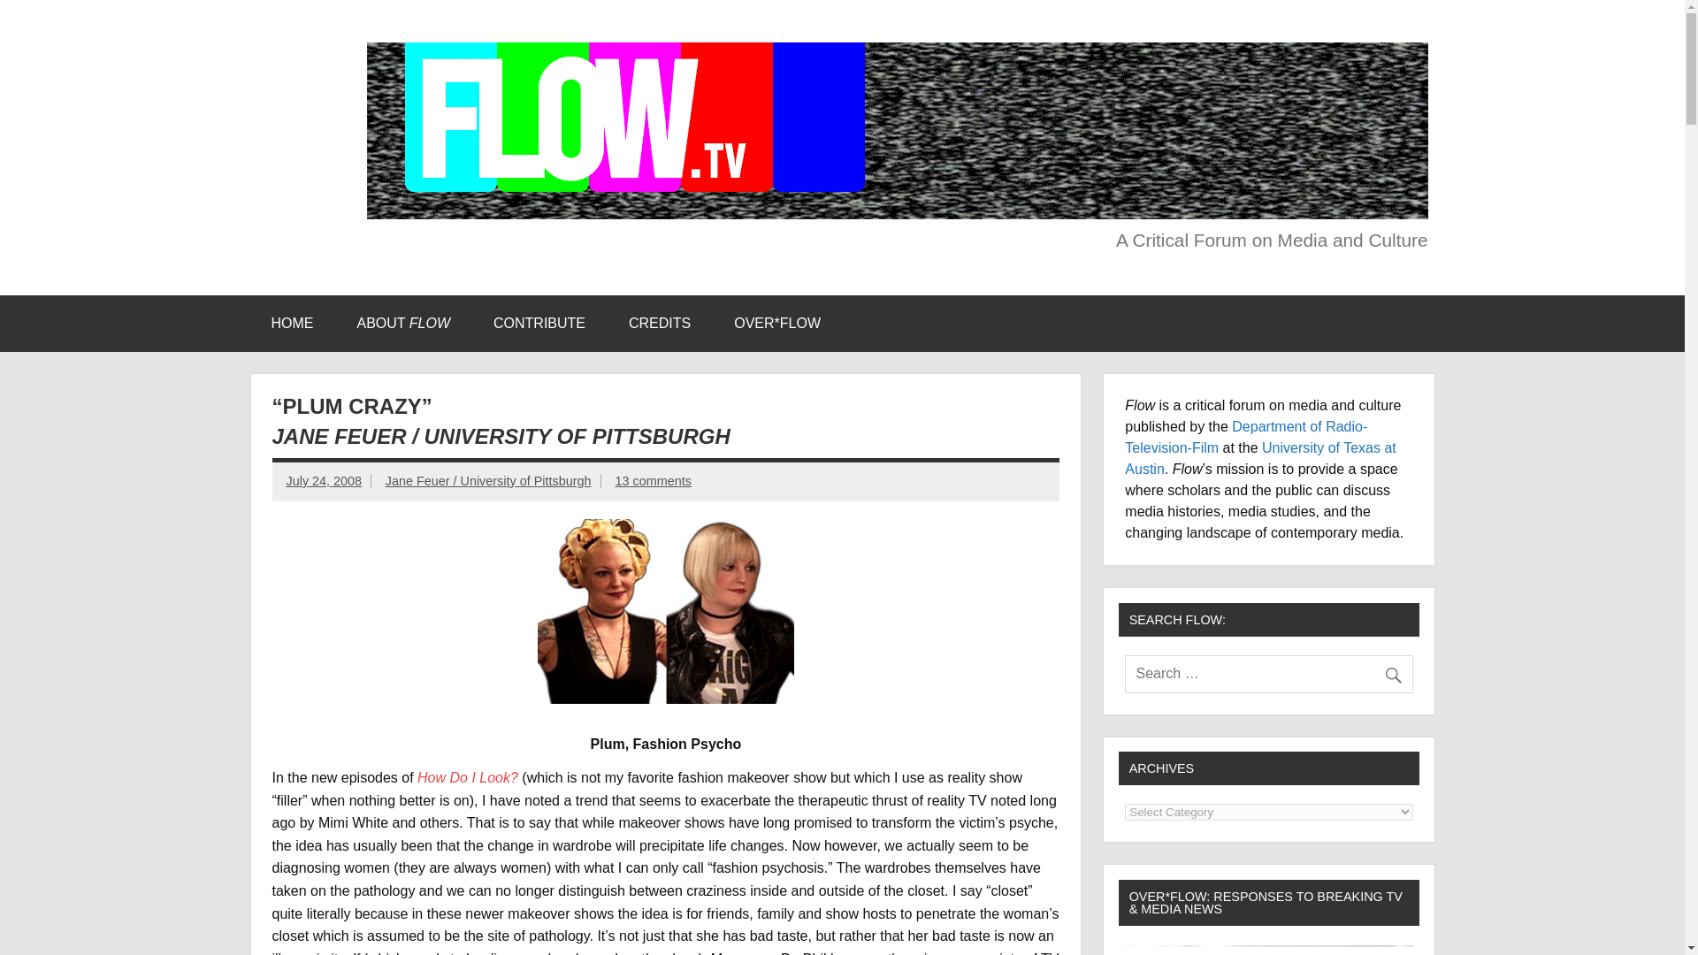 This screenshot has width=1698, height=955. What do you see at coordinates (653, 480) in the screenshot?
I see `13 comments` at bounding box center [653, 480].